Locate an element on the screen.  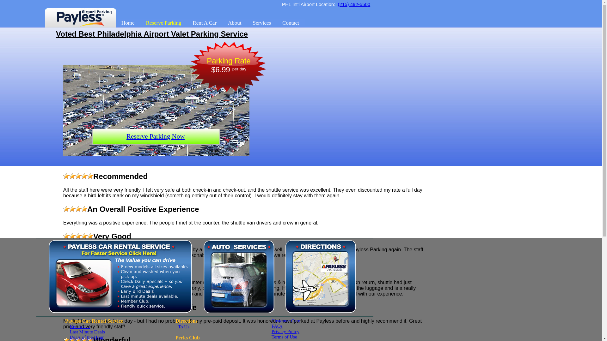
FAQs is located at coordinates (277, 326).